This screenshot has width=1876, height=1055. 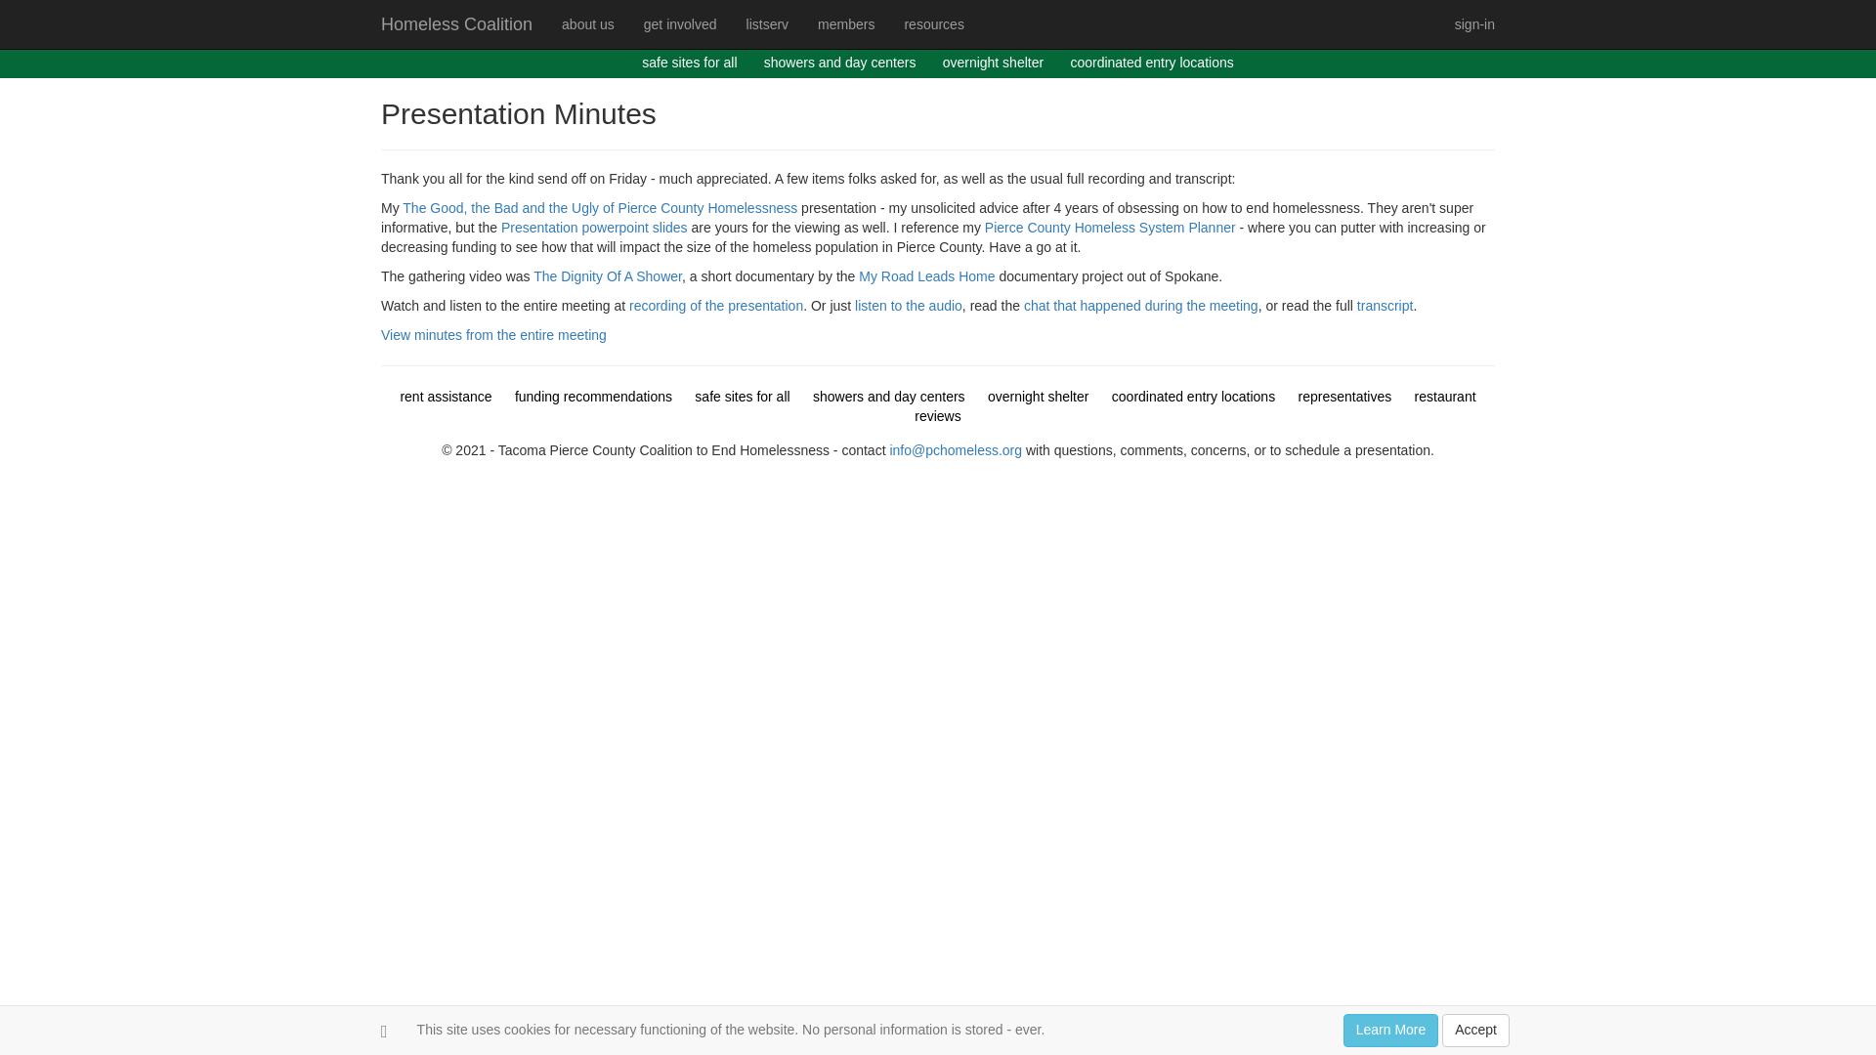 What do you see at coordinates (1110, 227) in the screenshot?
I see `Pierce County Homeless System Planner` at bounding box center [1110, 227].